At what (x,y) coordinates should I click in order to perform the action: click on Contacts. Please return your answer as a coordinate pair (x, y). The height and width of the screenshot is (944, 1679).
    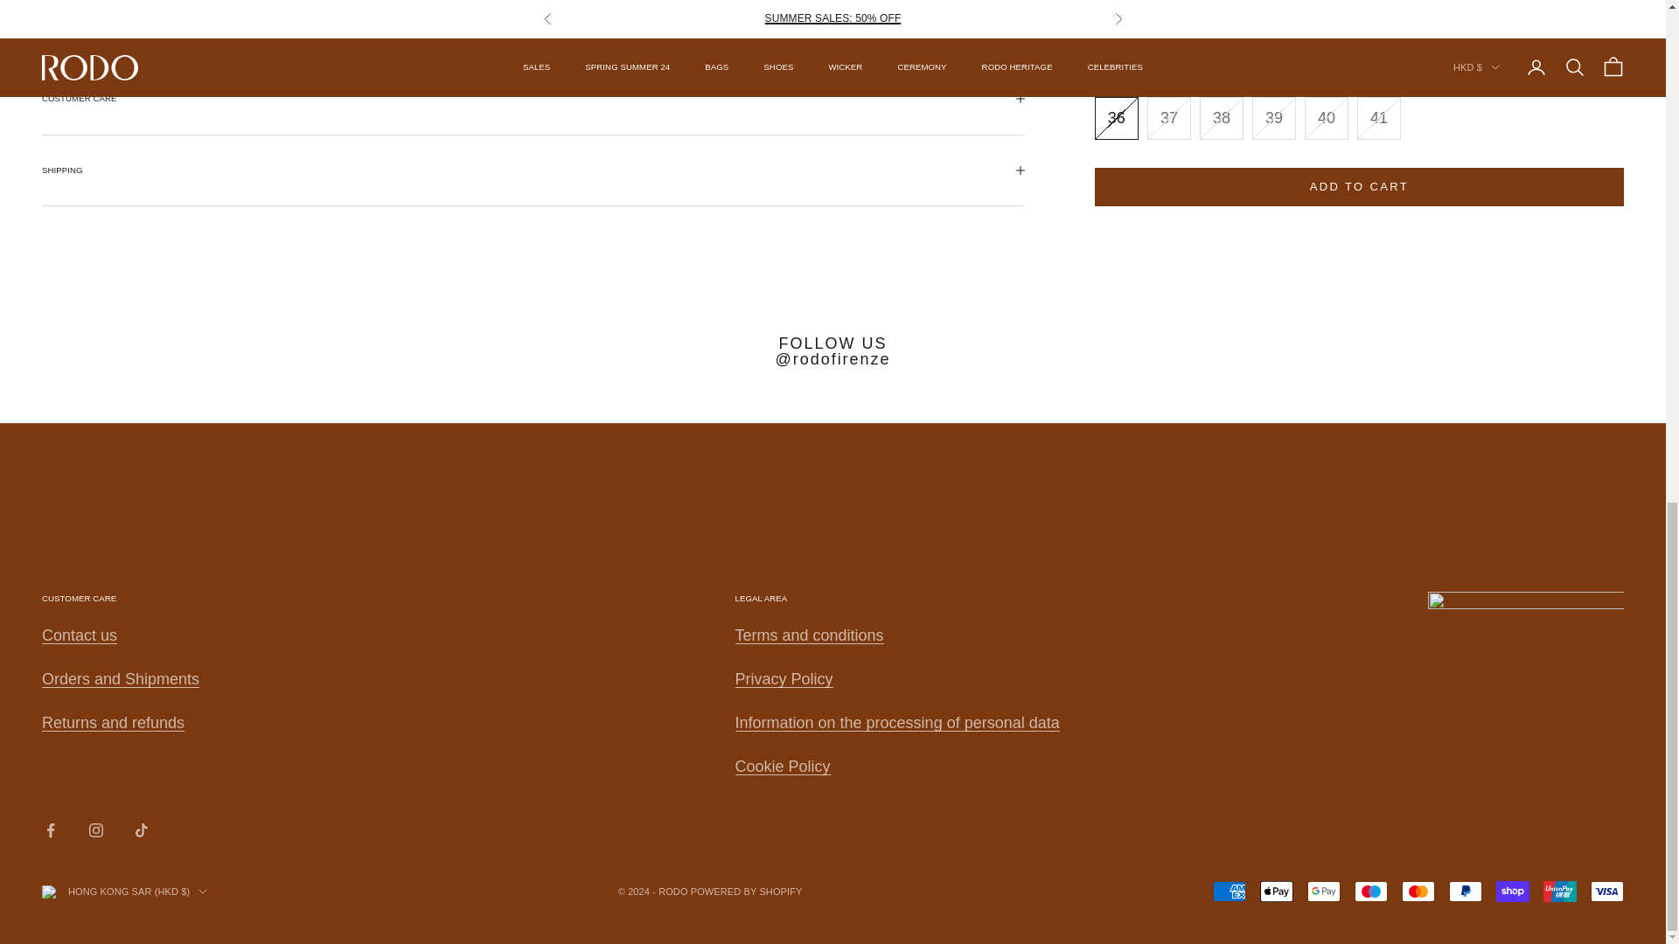
    Looking at the image, I should click on (784, 678).